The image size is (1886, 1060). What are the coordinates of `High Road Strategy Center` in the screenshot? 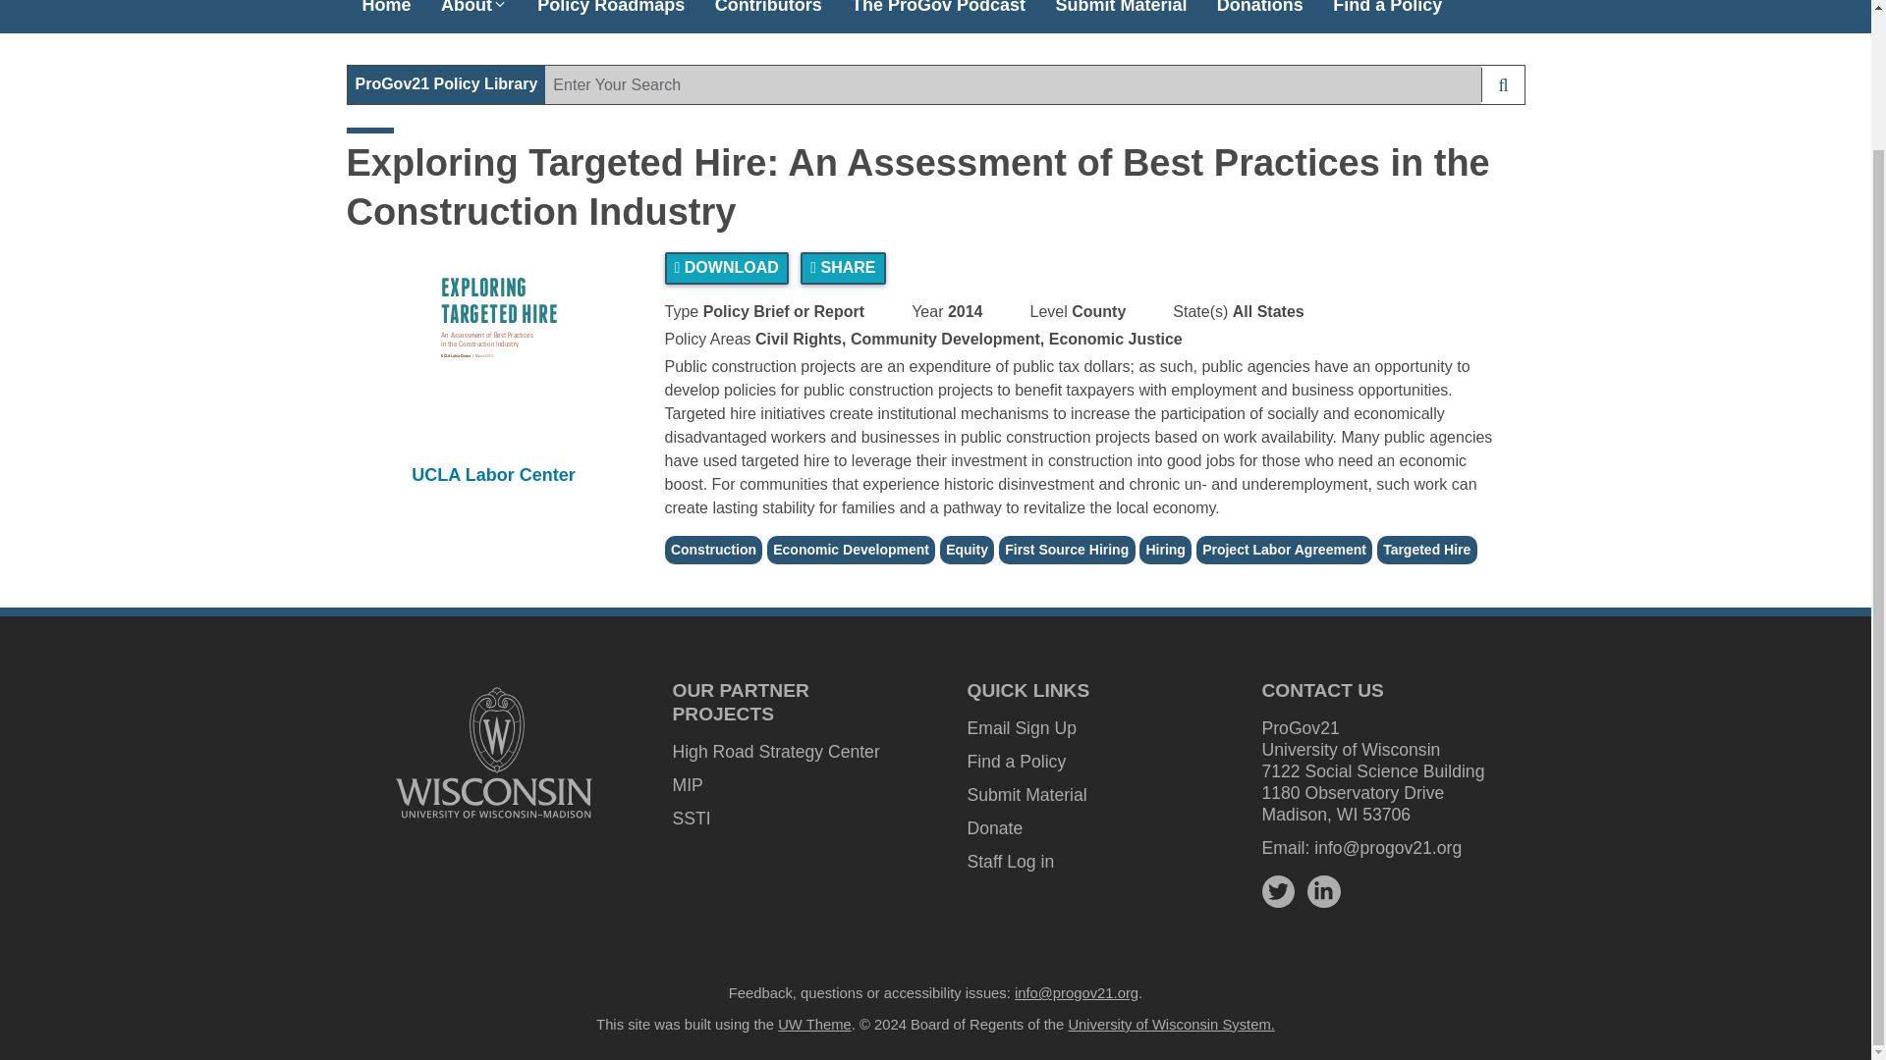 It's located at (774, 752).